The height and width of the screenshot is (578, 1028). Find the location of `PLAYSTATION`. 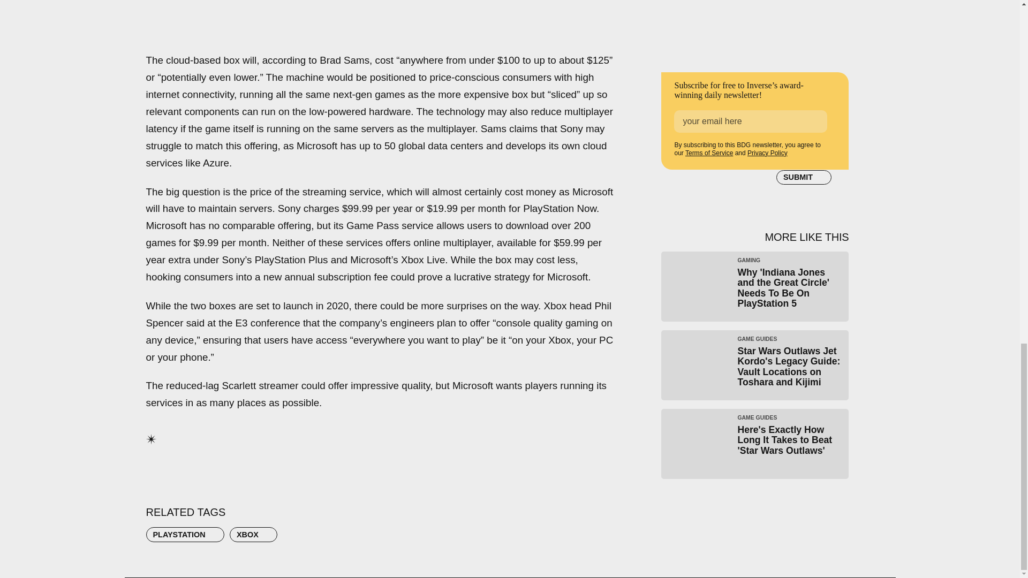

PLAYSTATION is located at coordinates (185, 534).